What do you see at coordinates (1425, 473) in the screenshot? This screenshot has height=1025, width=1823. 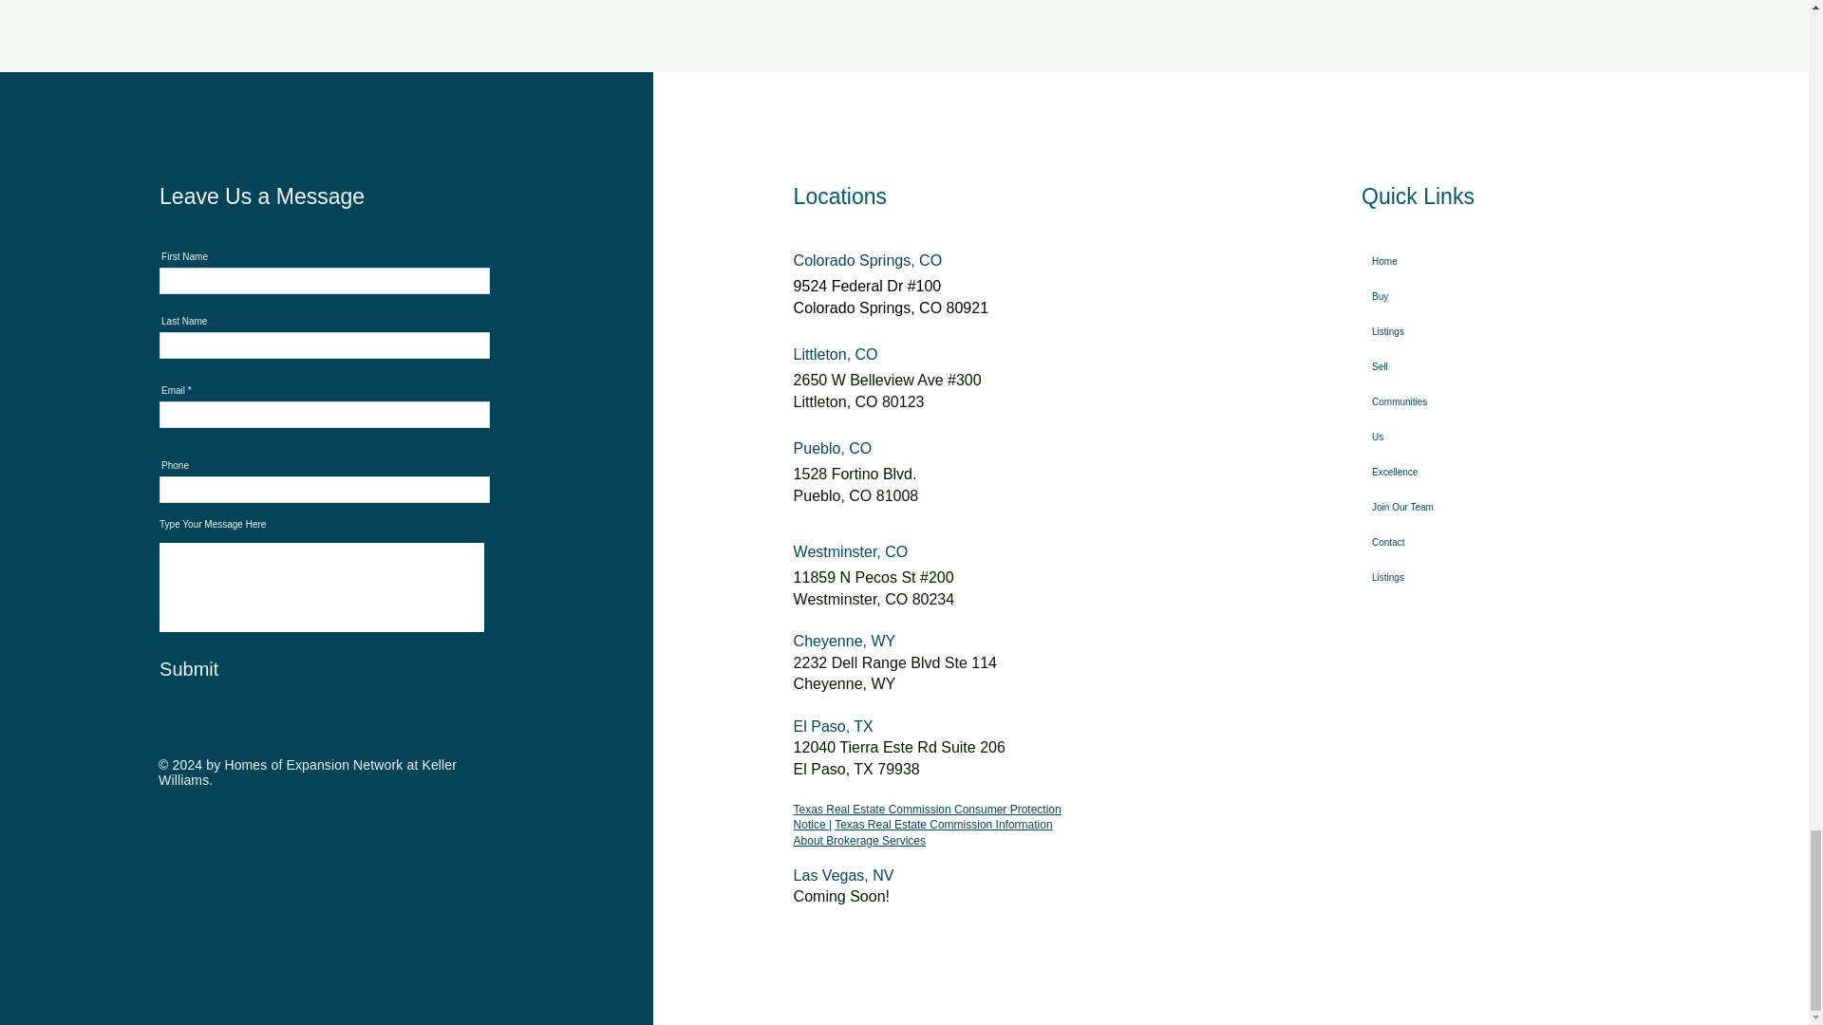 I see `Excellence` at bounding box center [1425, 473].